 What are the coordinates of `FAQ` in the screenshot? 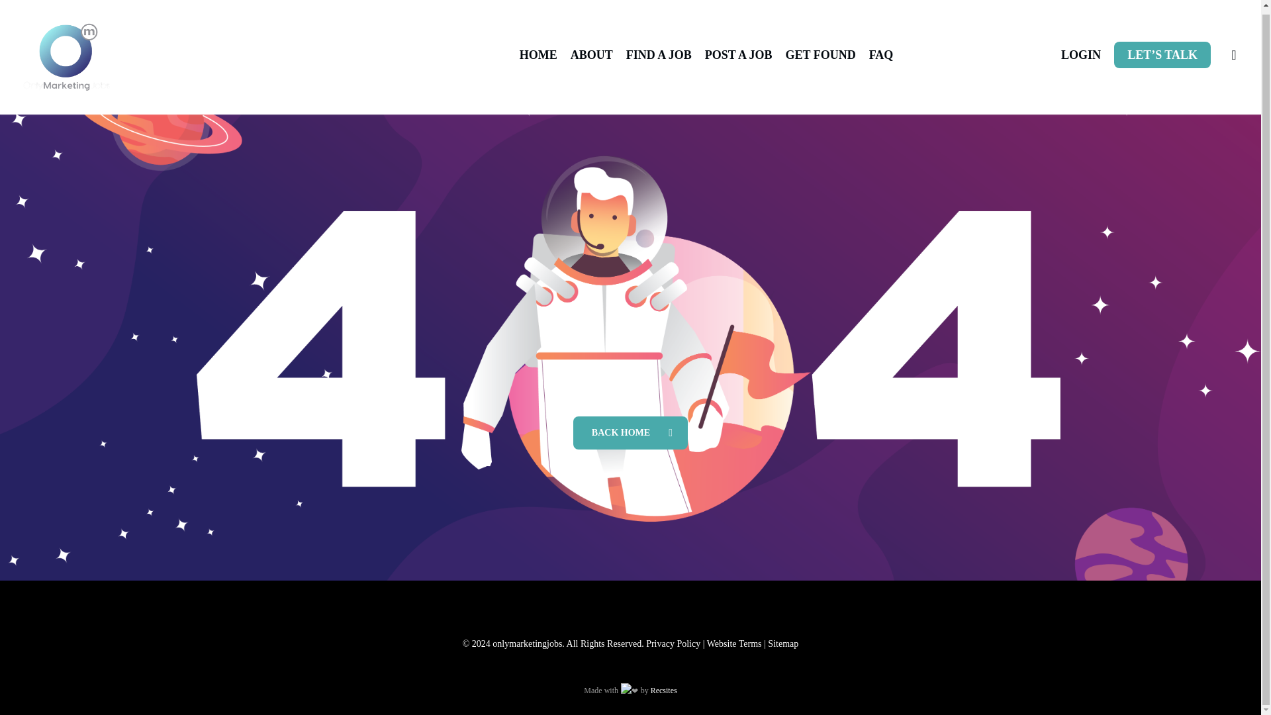 It's located at (881, 55).